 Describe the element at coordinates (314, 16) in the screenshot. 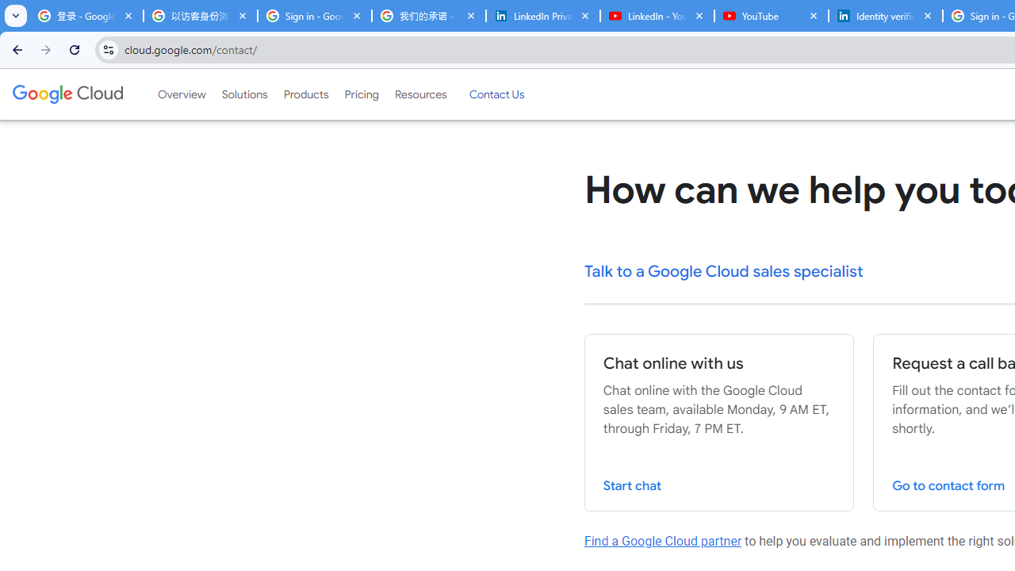

I see `Sign in - Google Accounts` at that location.